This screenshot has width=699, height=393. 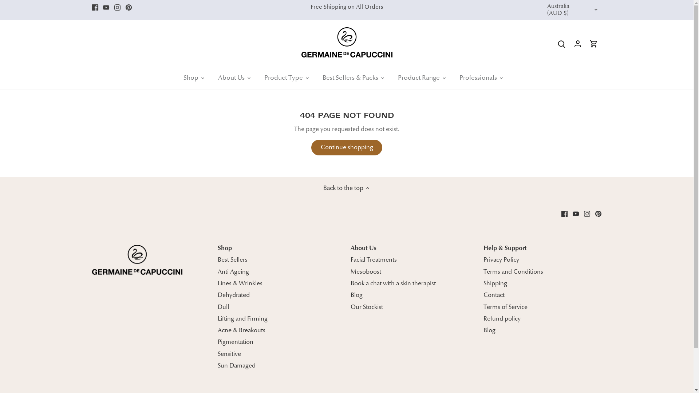 What do you see at coordinates (363, 248) in the screenshot?
I see `About Us` at bounding box center [363, 248].